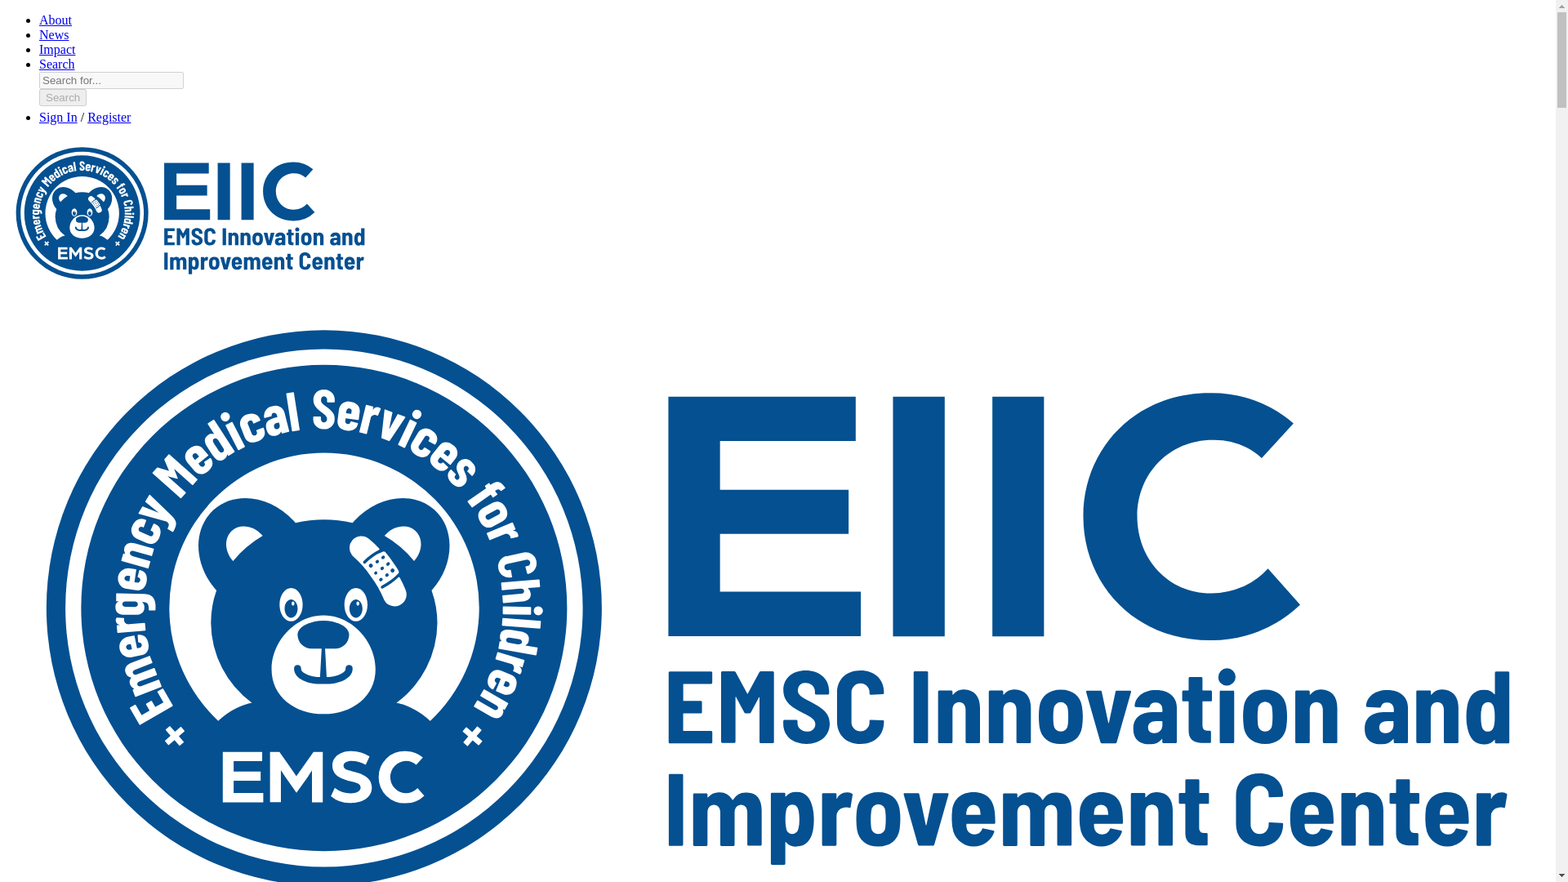 This screenshot has width=1568, height=882. Describe the element at coordinates (57, 49) in the screenshot. I see `Impact` at that location.